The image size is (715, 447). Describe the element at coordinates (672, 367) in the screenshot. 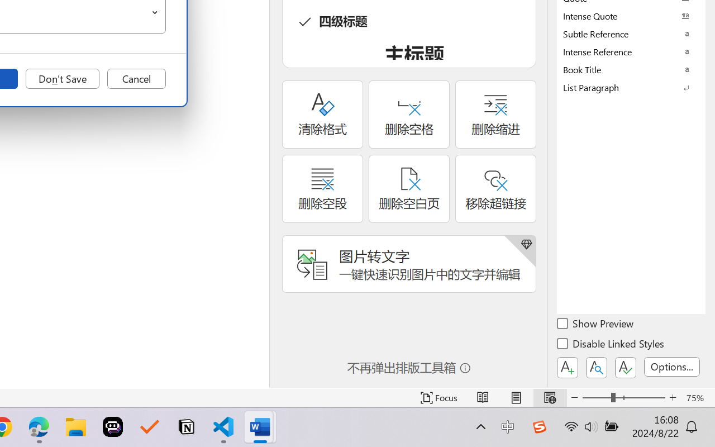

I see `Options...` at that location.